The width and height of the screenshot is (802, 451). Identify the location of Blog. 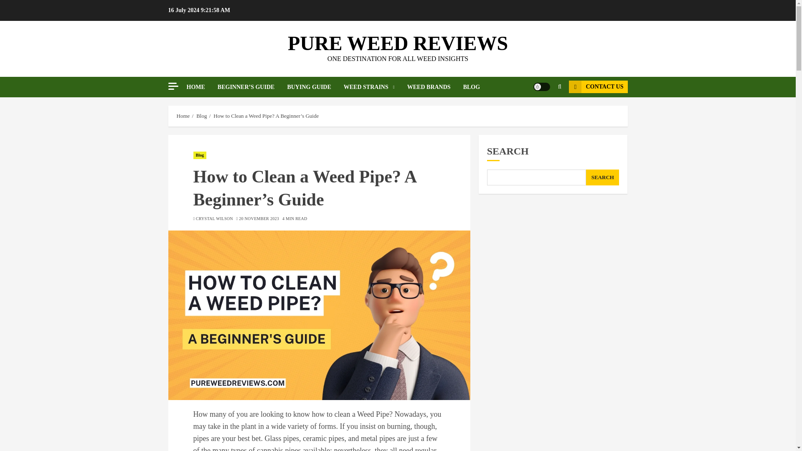
(200, 155).